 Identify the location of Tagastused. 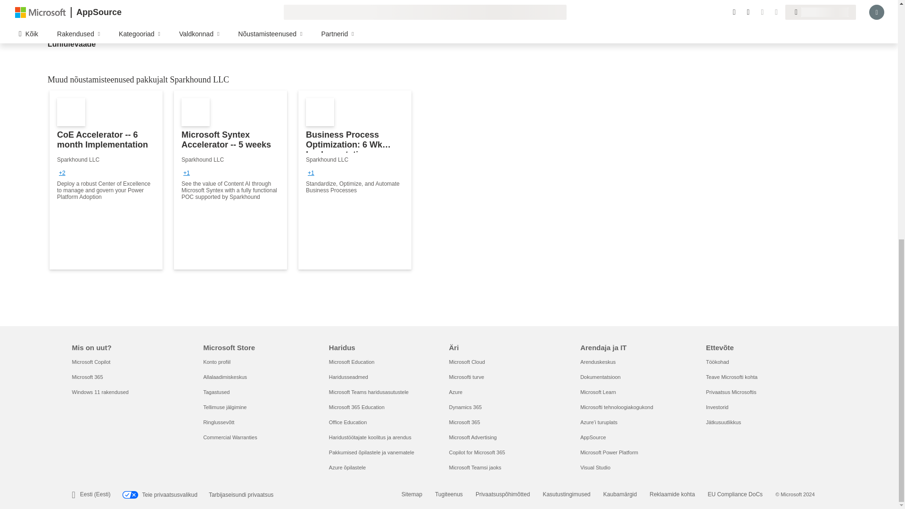
(216, 392).